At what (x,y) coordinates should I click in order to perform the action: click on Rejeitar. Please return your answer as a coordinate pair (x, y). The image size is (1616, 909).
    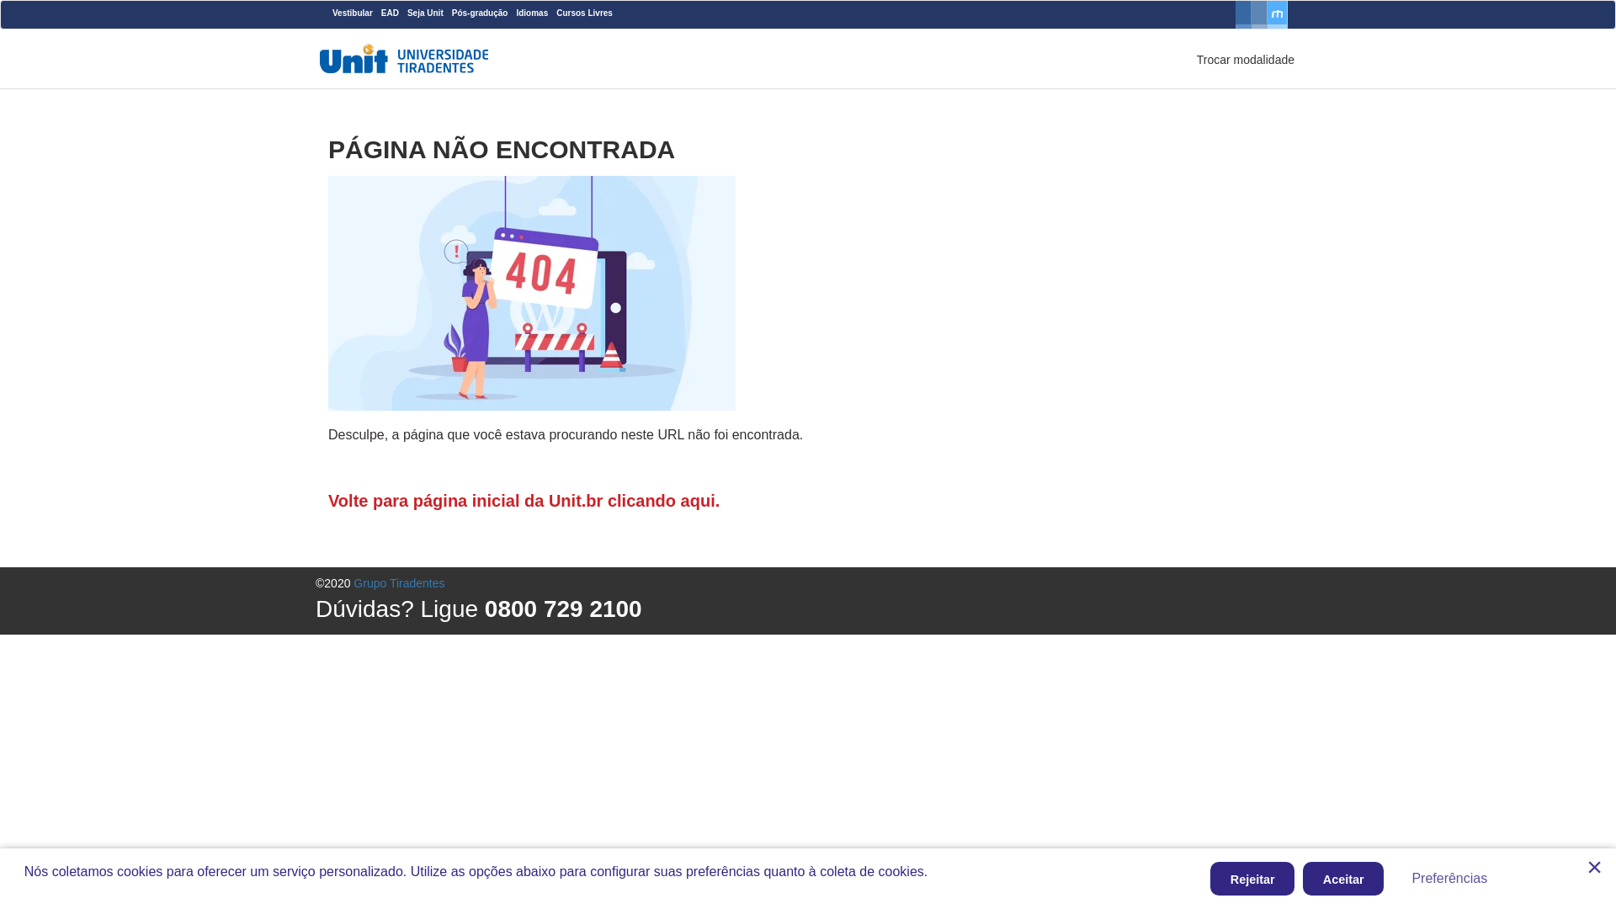
    Looking at the image, I should click on (1252, 879).